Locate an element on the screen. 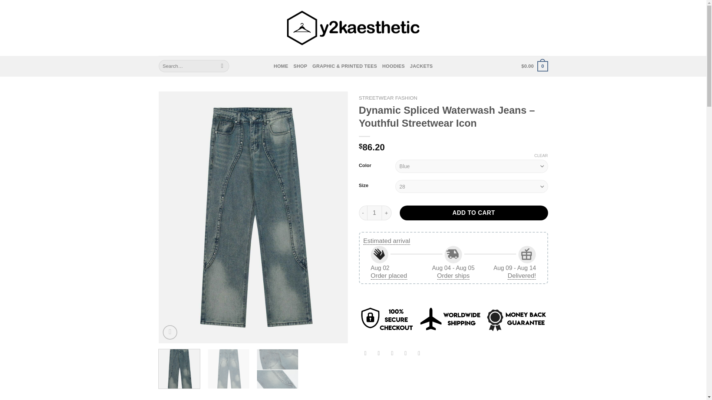 The image size is (712, 400). ADD TO CART is located at coordinates (474, 213).